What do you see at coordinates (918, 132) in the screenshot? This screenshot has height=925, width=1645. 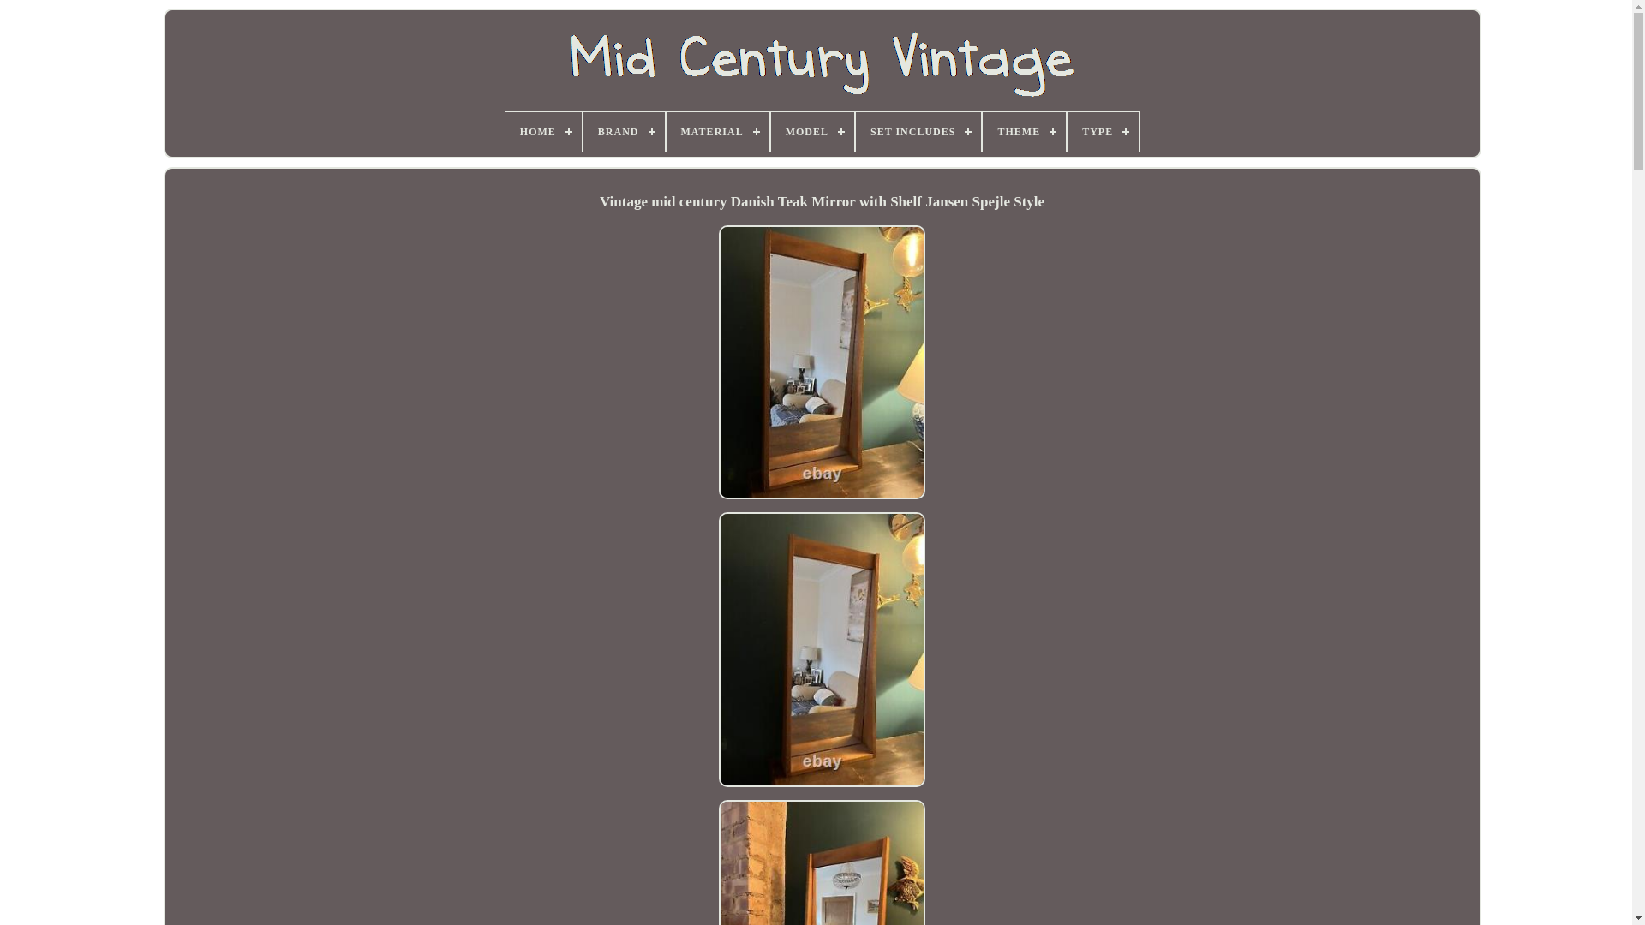 I see `SET INCLUDES` at bounding box center [918, 132].